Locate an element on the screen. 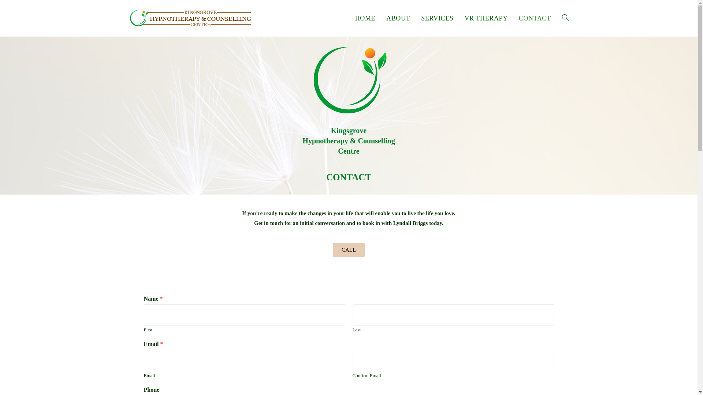  SERVICES is located at coordinates (437, 18).